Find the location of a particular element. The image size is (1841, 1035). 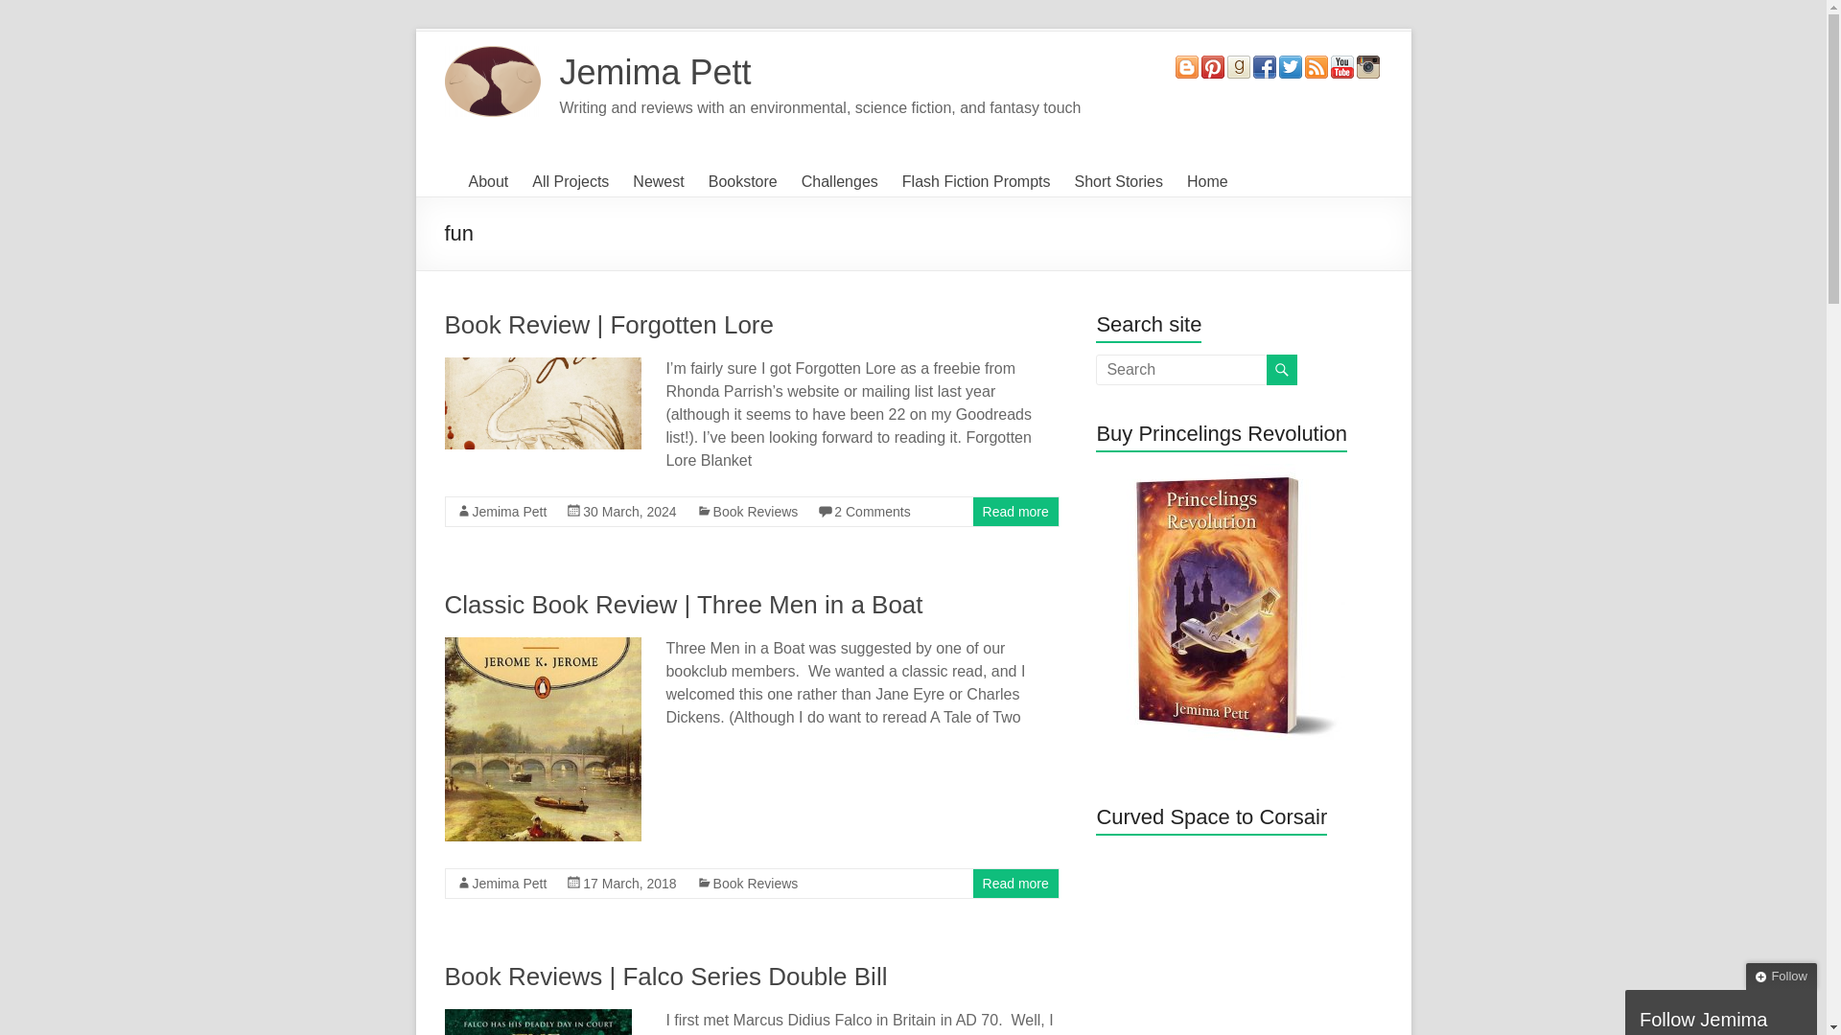

Blogger Blog is located at coordinates (1187, 64).